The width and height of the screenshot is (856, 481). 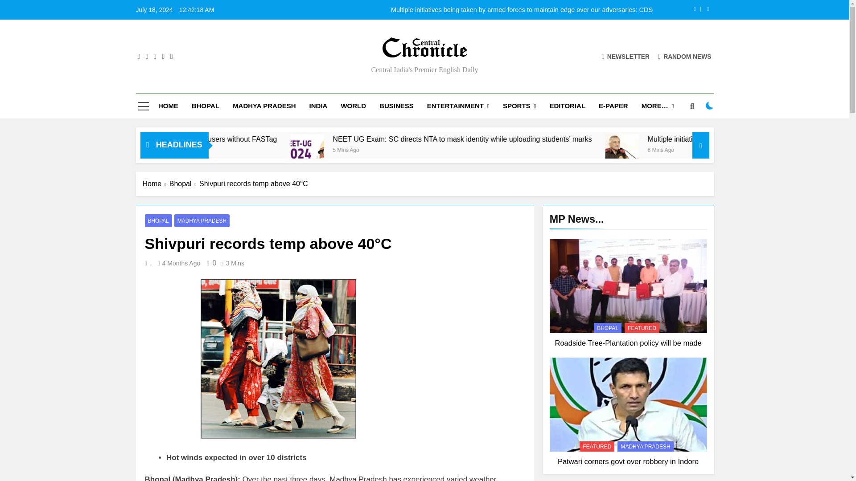 What do you see at coordinates (205, 106) in the screenshot?
I see `BHOPAL` at bounding box center [205, 106].